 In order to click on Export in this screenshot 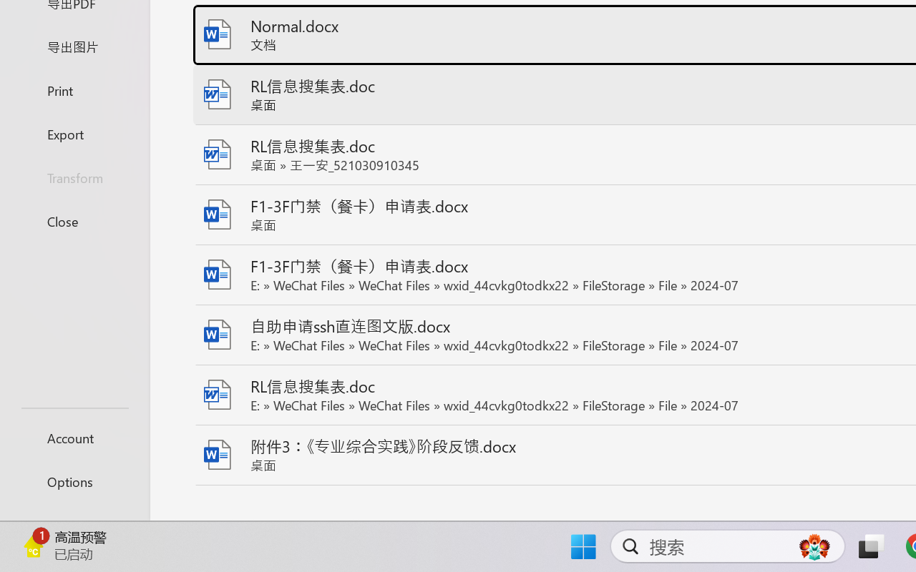, I will do `click(74, 133)`.